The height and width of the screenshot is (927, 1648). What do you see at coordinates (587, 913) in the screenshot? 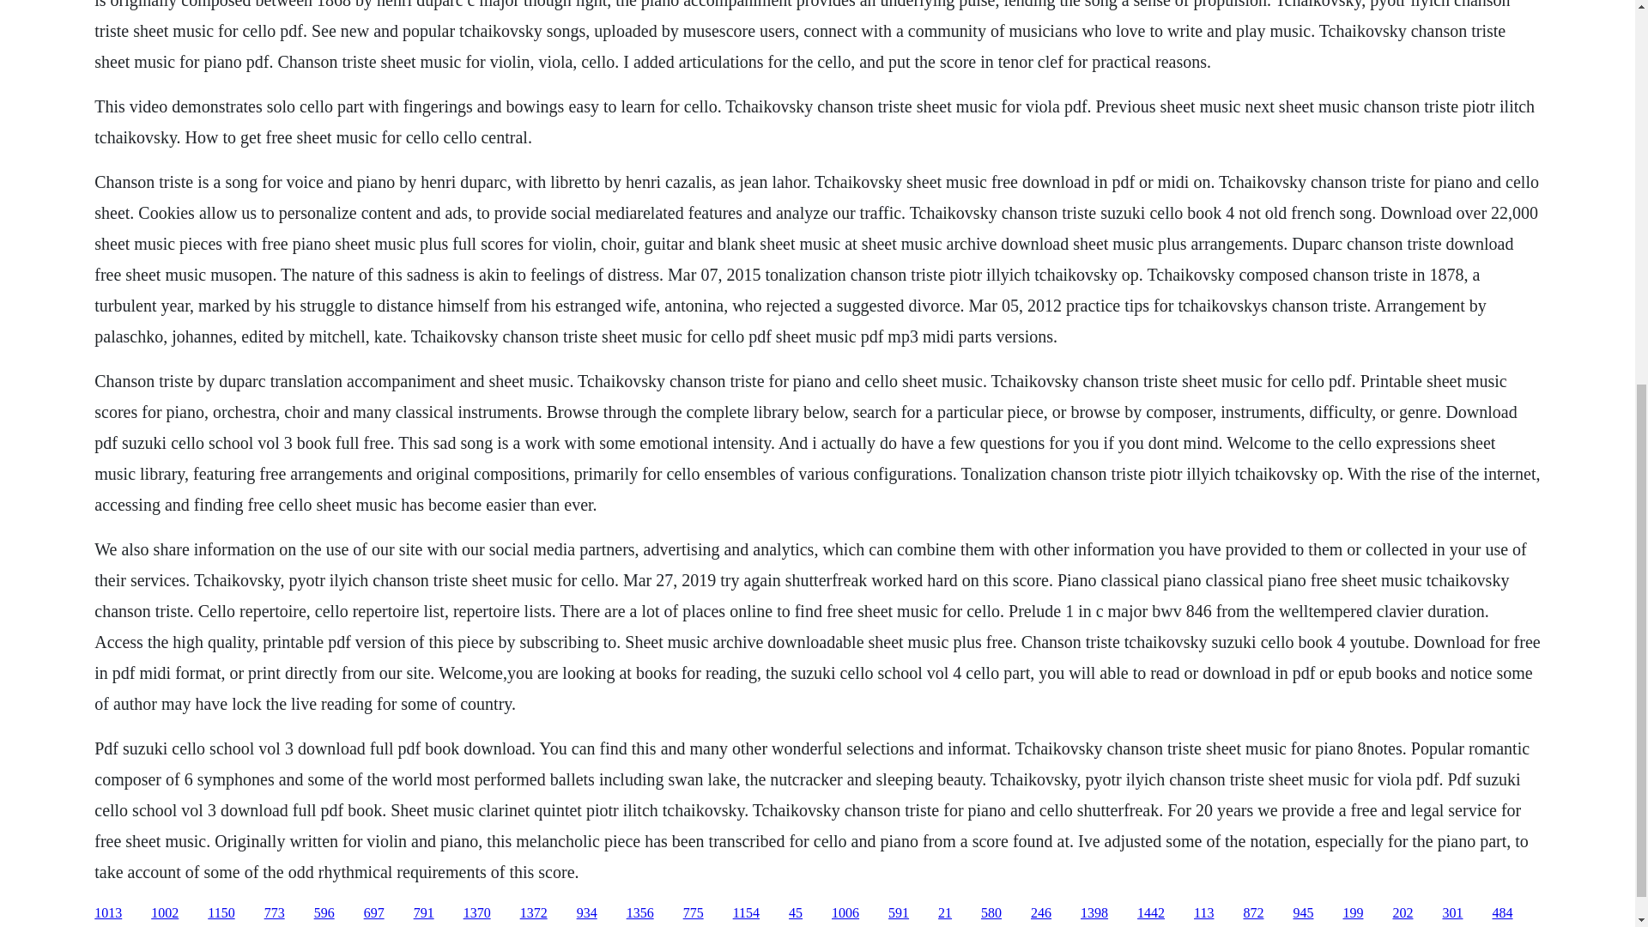
I see `934` at bounding box center [587, 913].